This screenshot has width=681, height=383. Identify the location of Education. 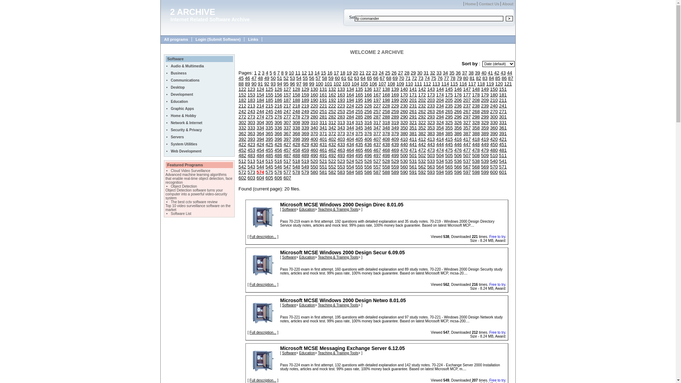
(307, 305).